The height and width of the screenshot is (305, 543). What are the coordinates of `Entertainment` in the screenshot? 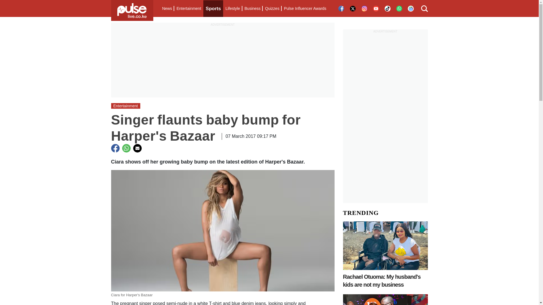 It's located at (189, 8).